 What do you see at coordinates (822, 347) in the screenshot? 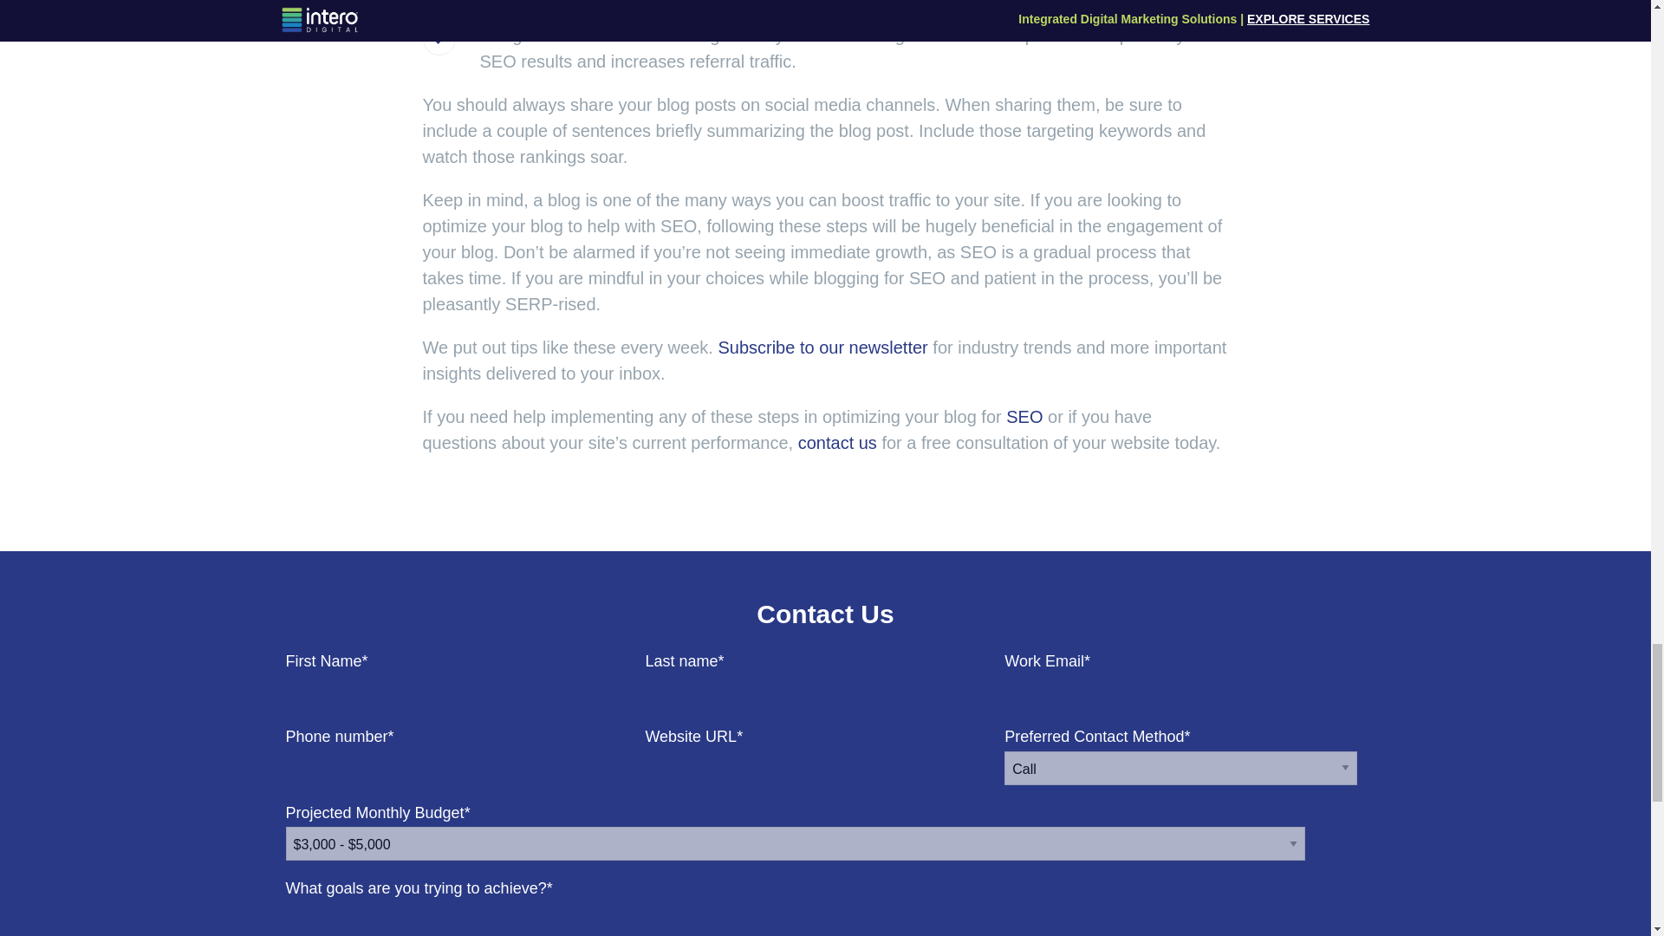
I see `Subscribe to our newsletter` at bounding box center [822, 347].